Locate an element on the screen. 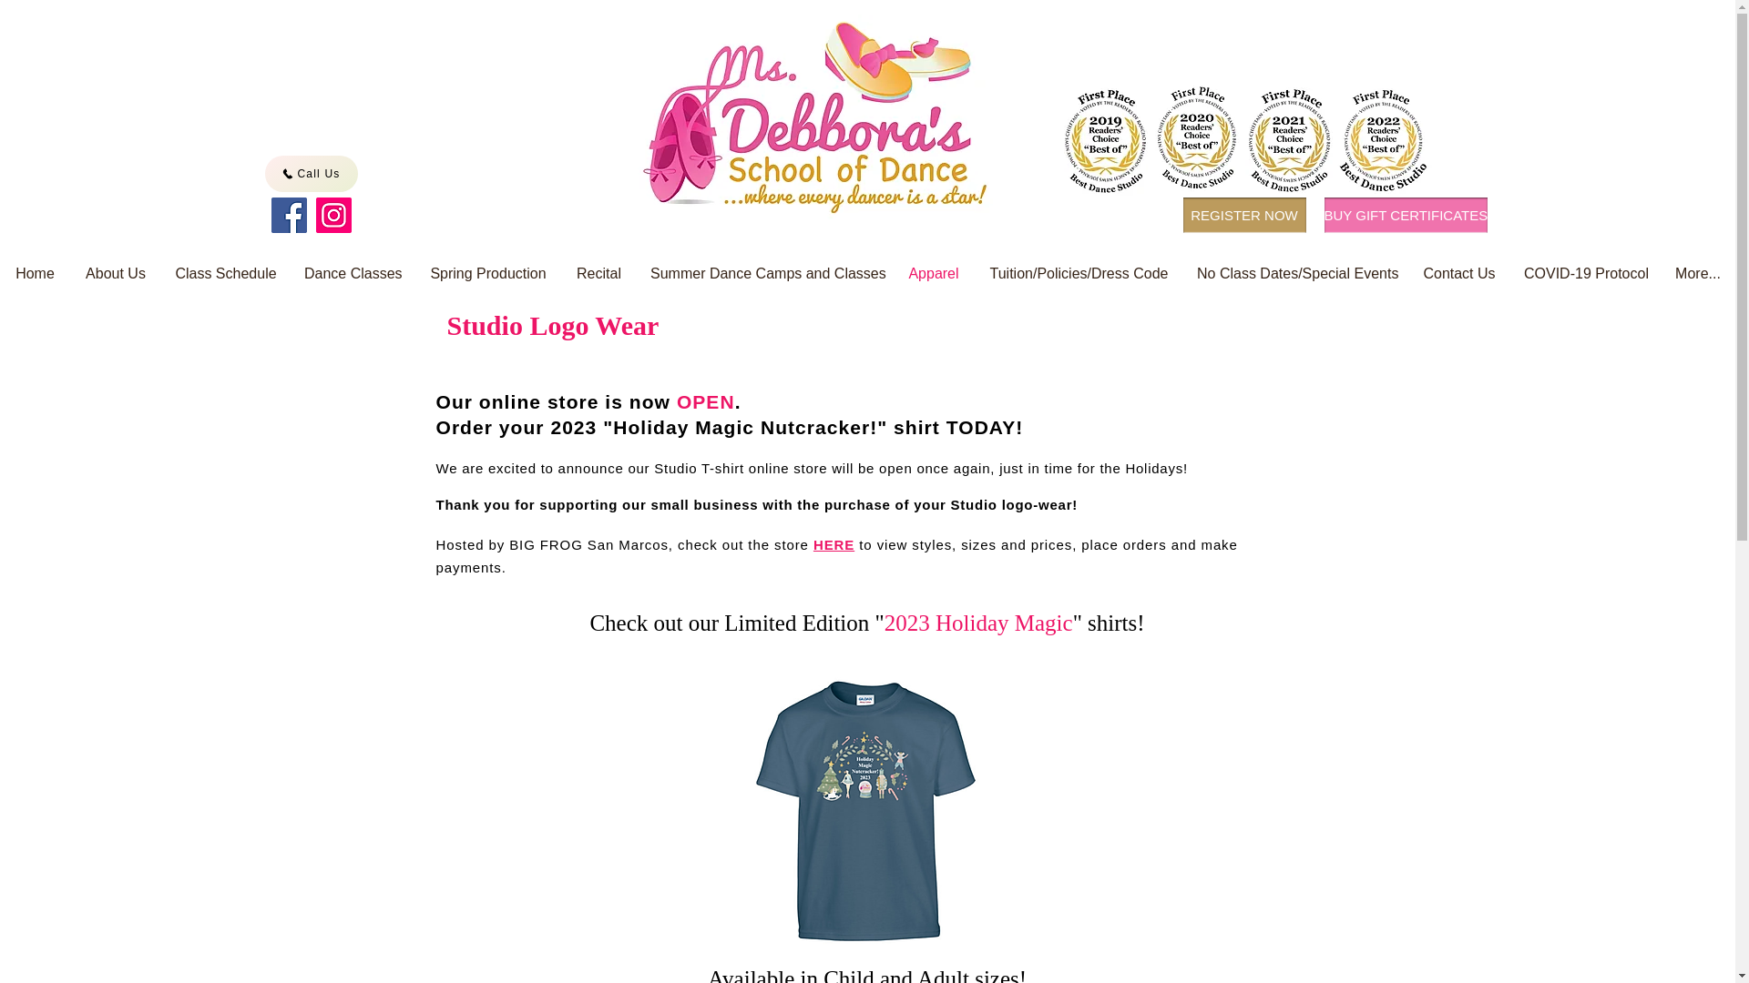 This screenshot has height=983, width=1749. REGISTER NOW is located at coordinates (1243, 215).